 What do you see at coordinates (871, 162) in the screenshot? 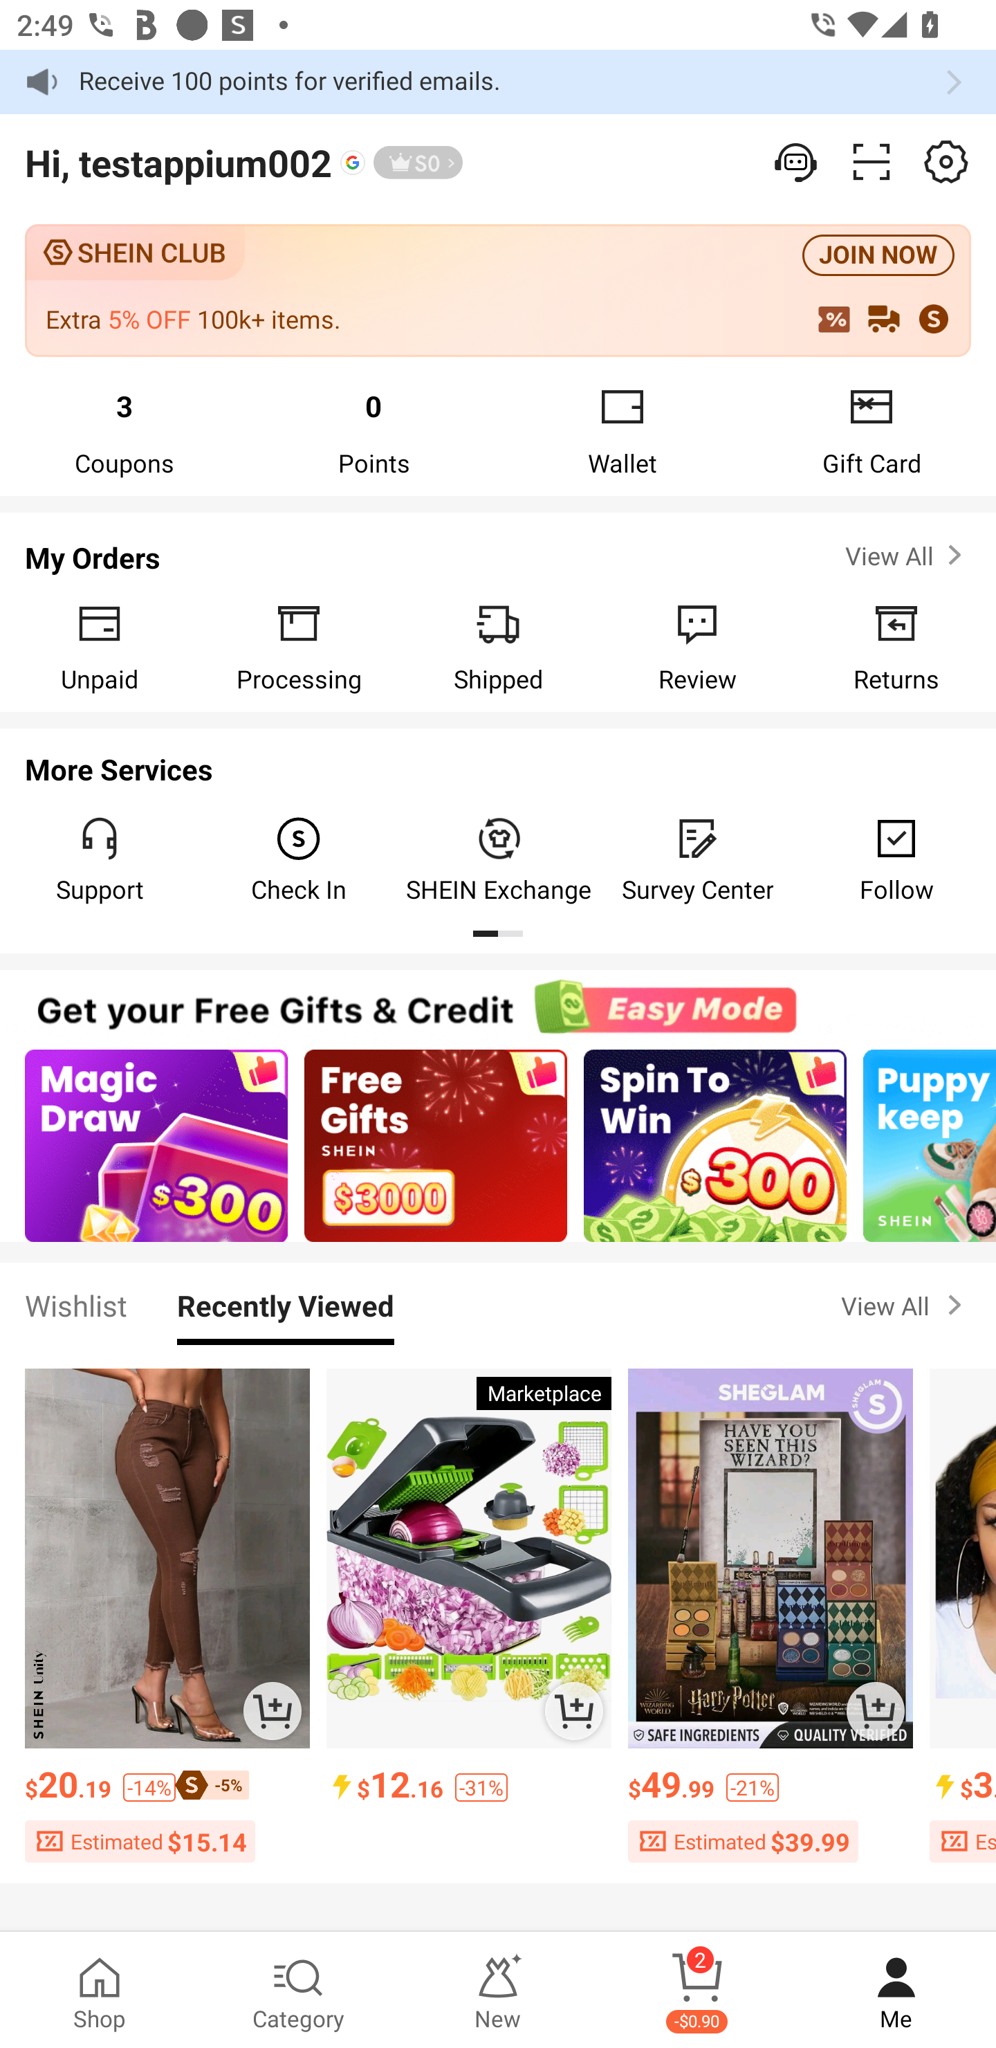
I see `Scan QR Code` at bounding box center [871, 162].